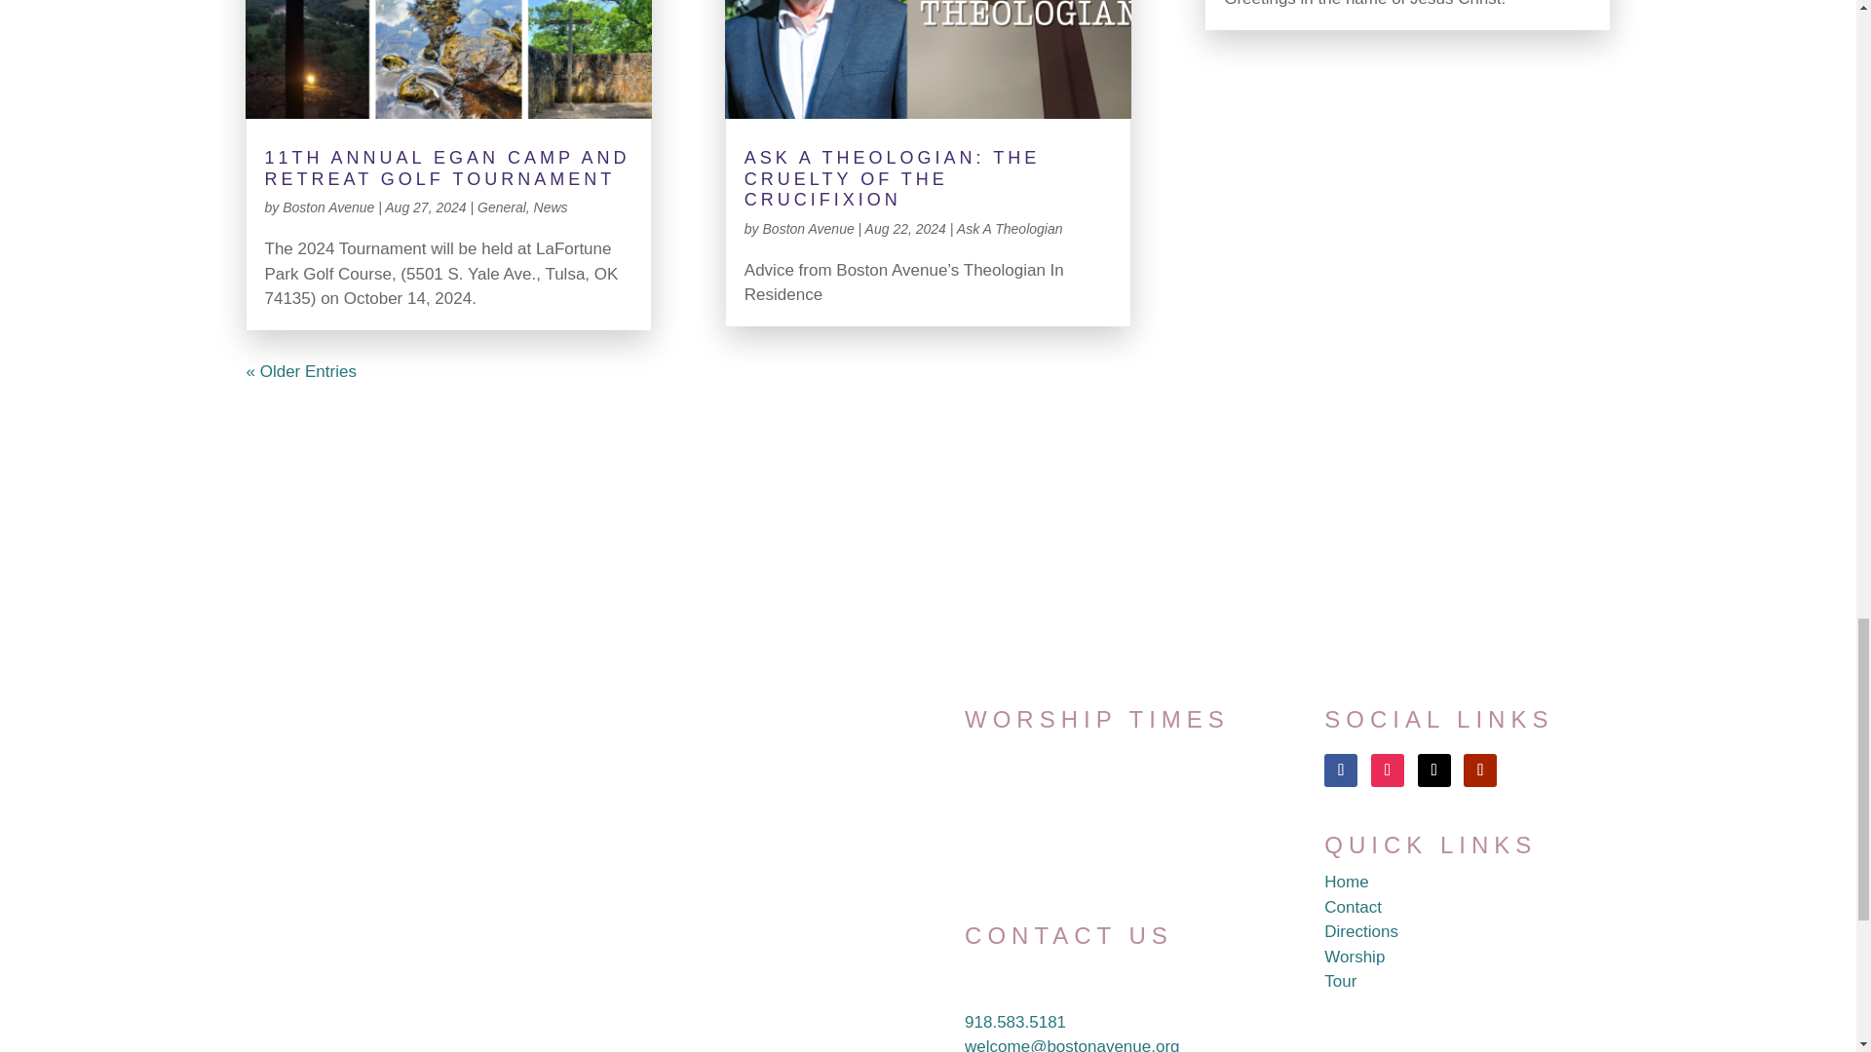 The width and height of the screenshot is (1871, 1052). I want to click on Follow on Youtube, so click(1479, 770).